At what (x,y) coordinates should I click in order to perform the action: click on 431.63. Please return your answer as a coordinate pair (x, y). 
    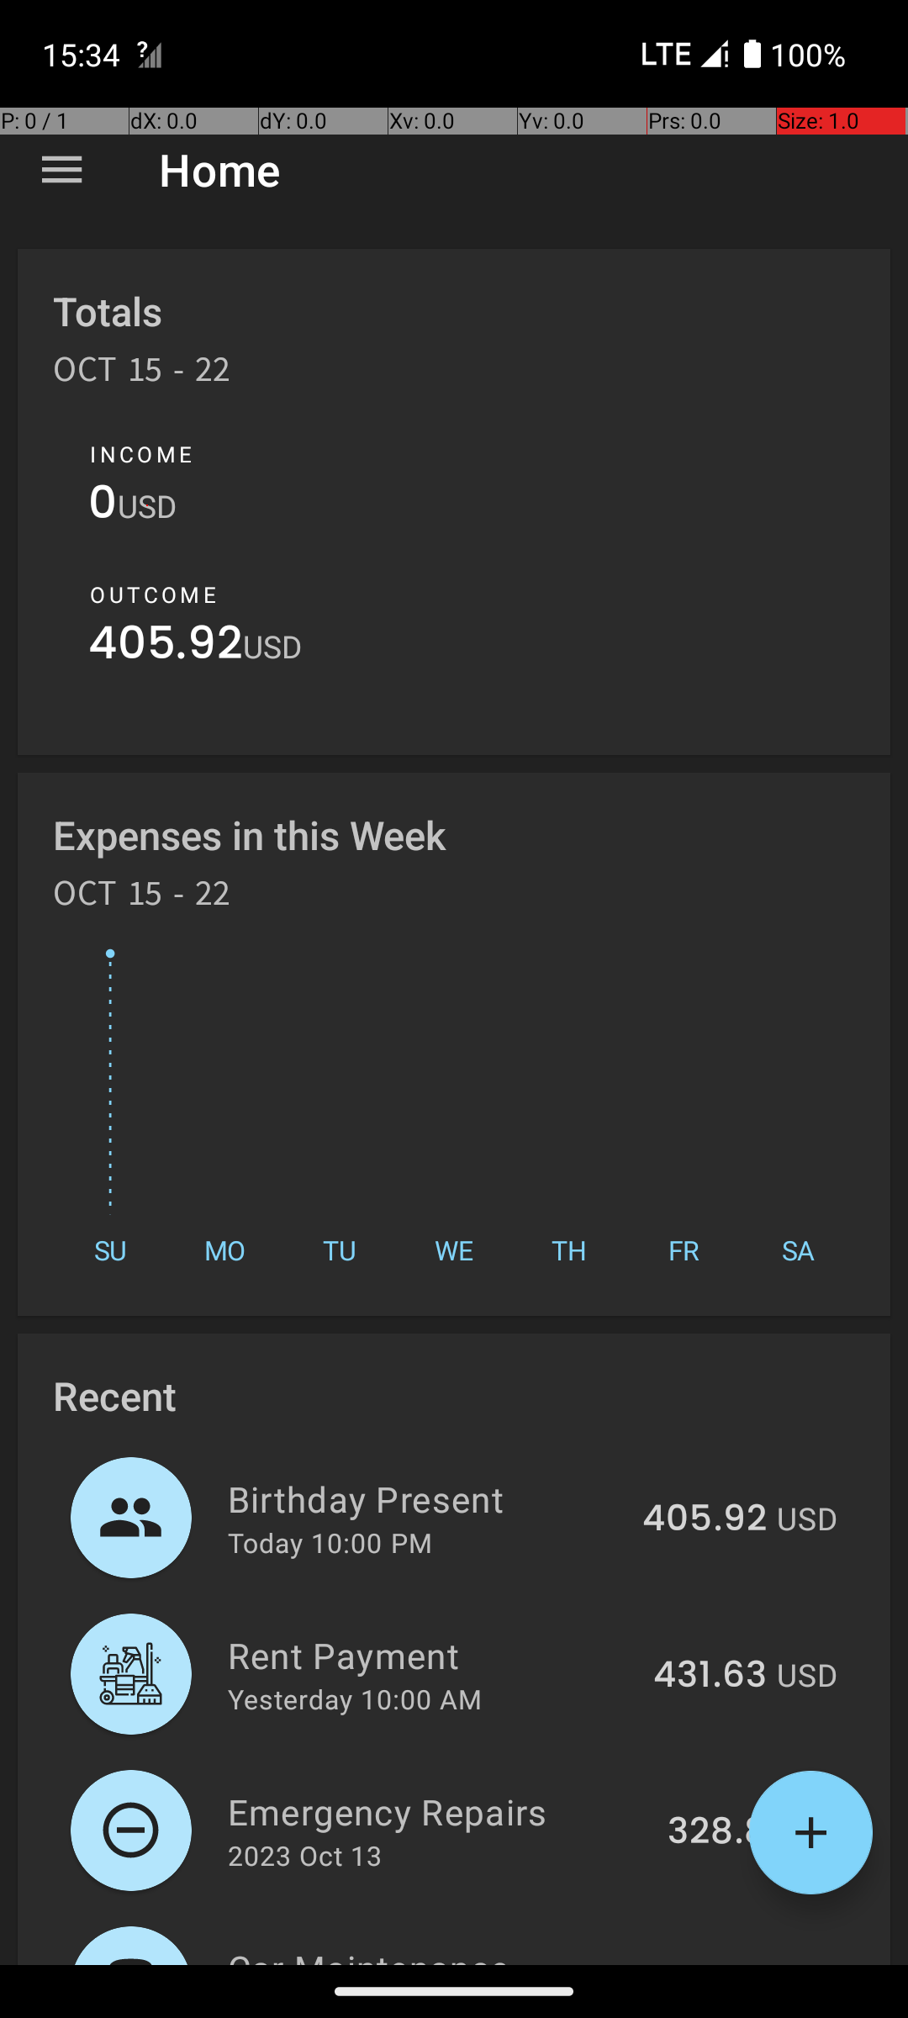
    Looking at the image, I should click on (710, 1676).